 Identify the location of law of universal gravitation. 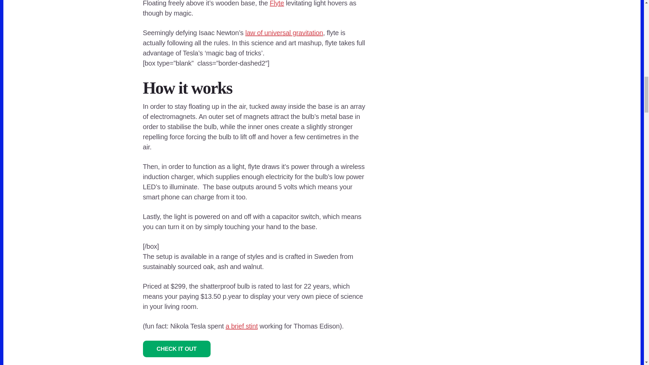
(284, 33).